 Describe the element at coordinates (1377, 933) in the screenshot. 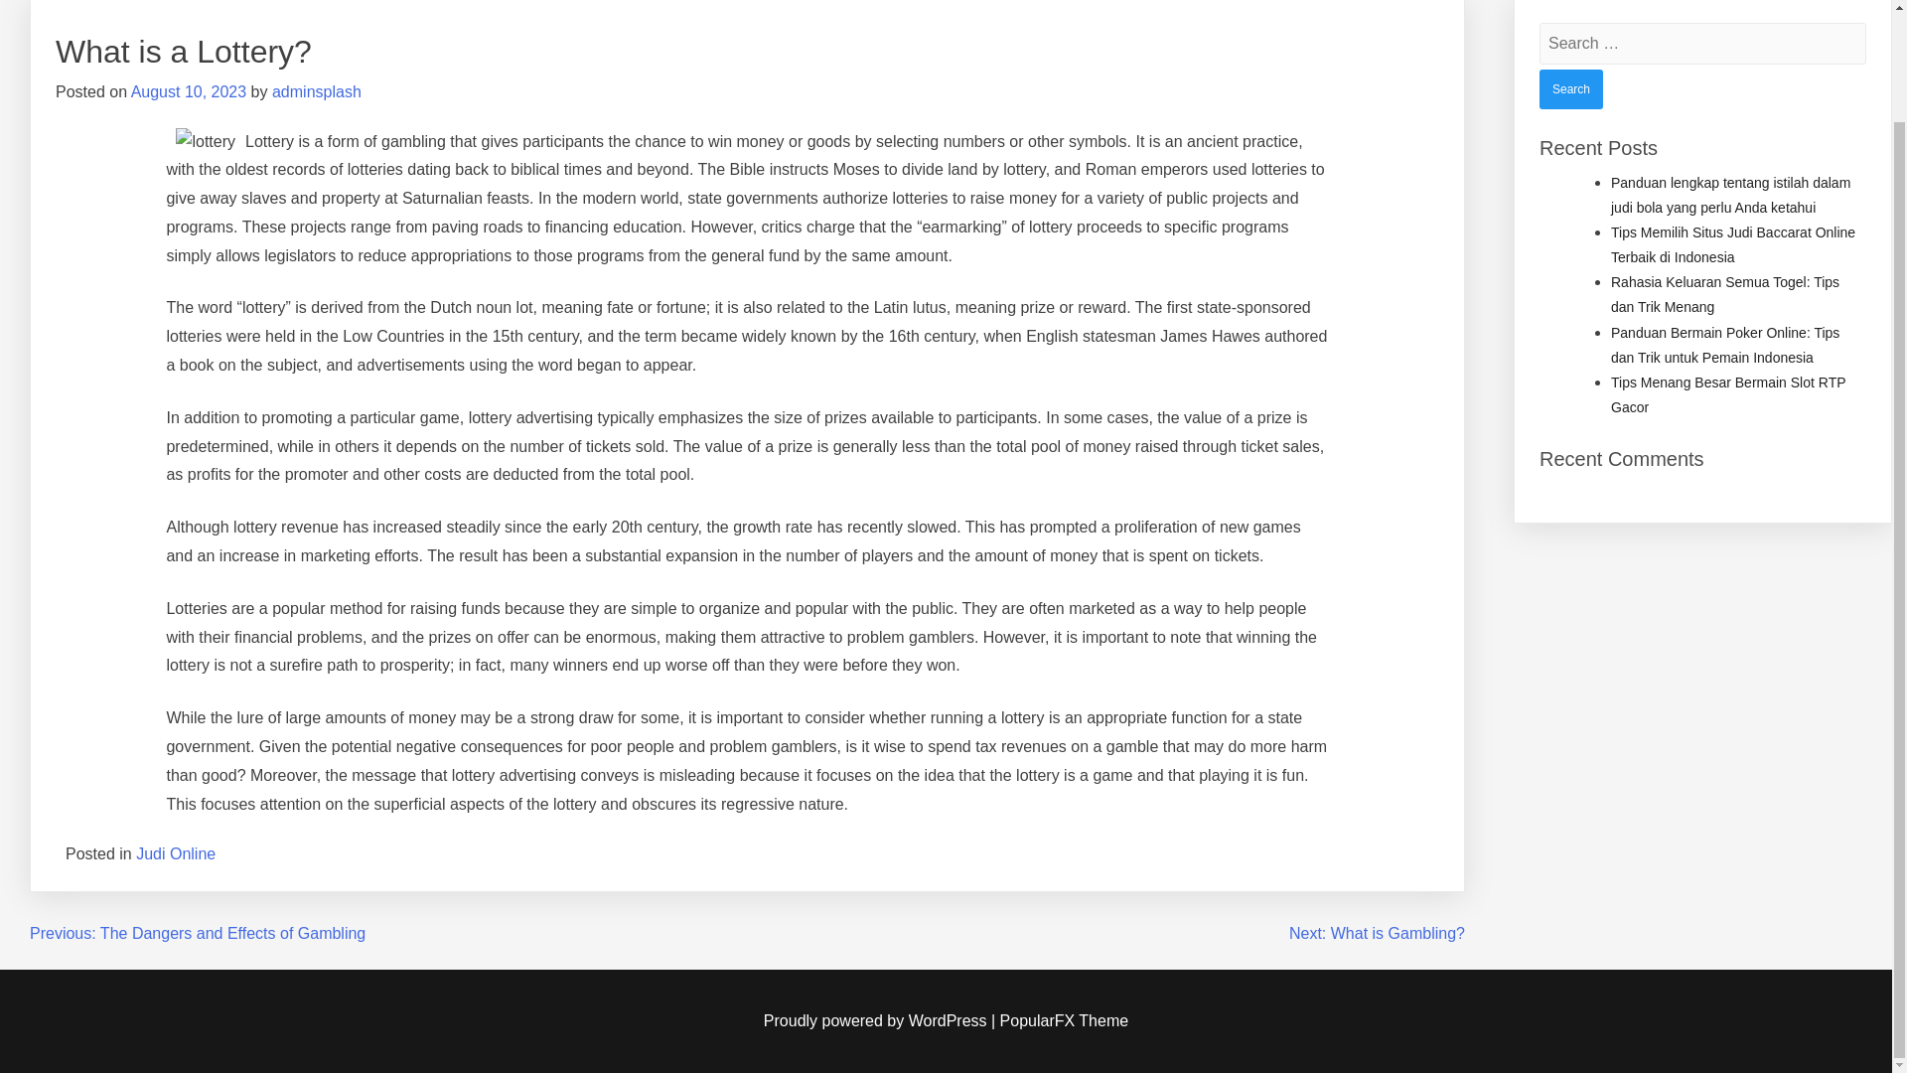

I see `Next: What is Gambling?` at that location.